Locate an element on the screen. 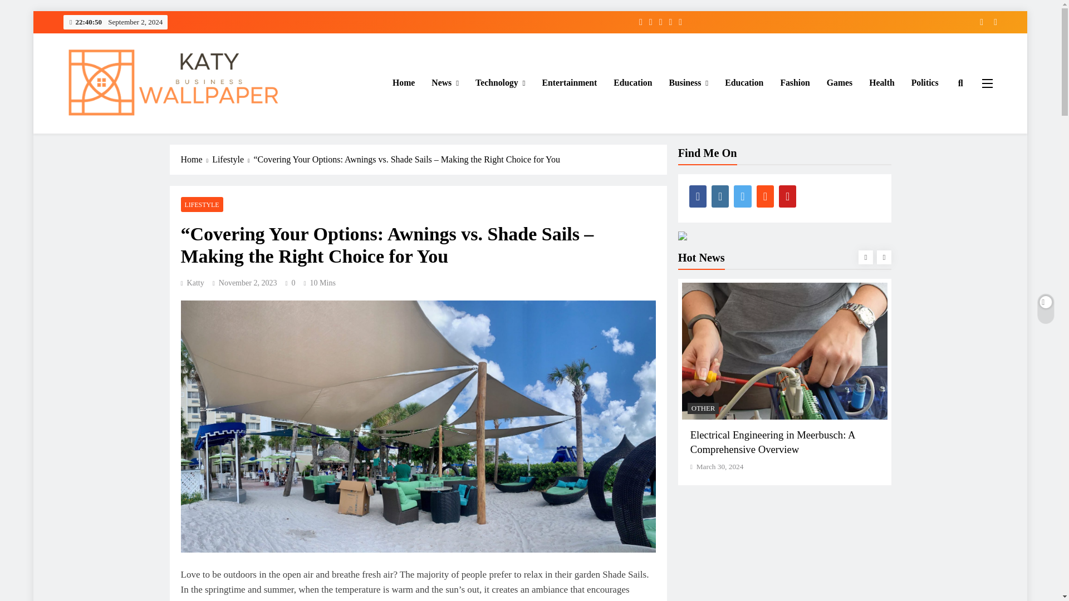  Home is located at coordinates (403, 83).